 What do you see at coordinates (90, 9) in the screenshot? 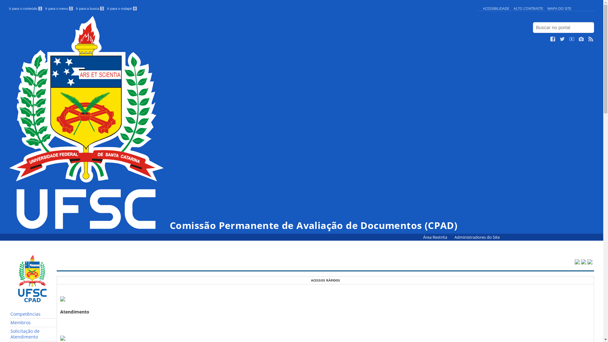
I see `Ir para a busca 3` at bounding box center [90, 9].